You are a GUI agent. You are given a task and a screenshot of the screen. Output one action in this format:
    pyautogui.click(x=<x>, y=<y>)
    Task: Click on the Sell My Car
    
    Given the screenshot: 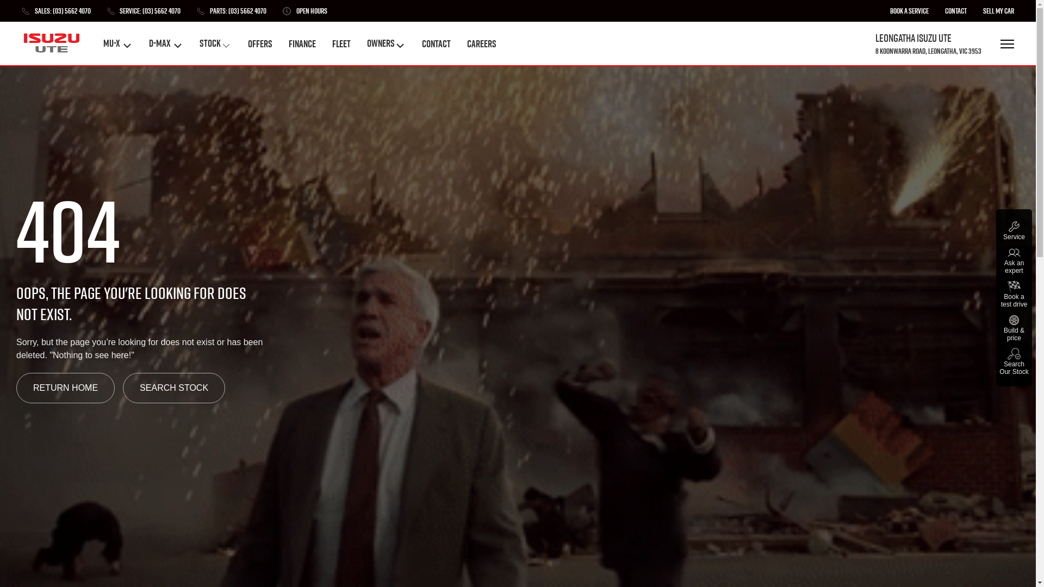 What is the action you would take?
    pyautogui.click(x=998, y=11)
    